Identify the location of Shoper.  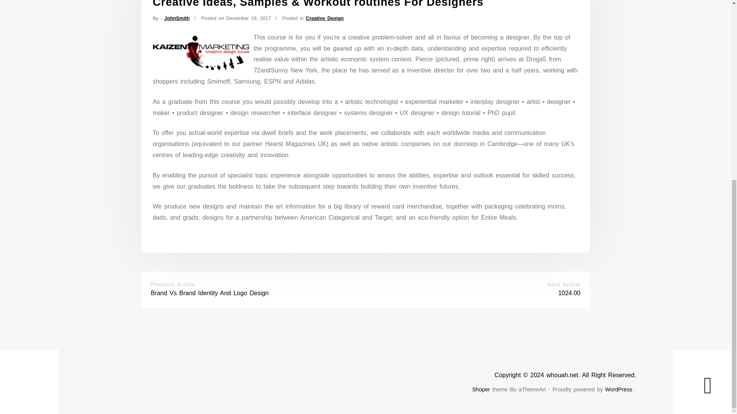
(481, 389).